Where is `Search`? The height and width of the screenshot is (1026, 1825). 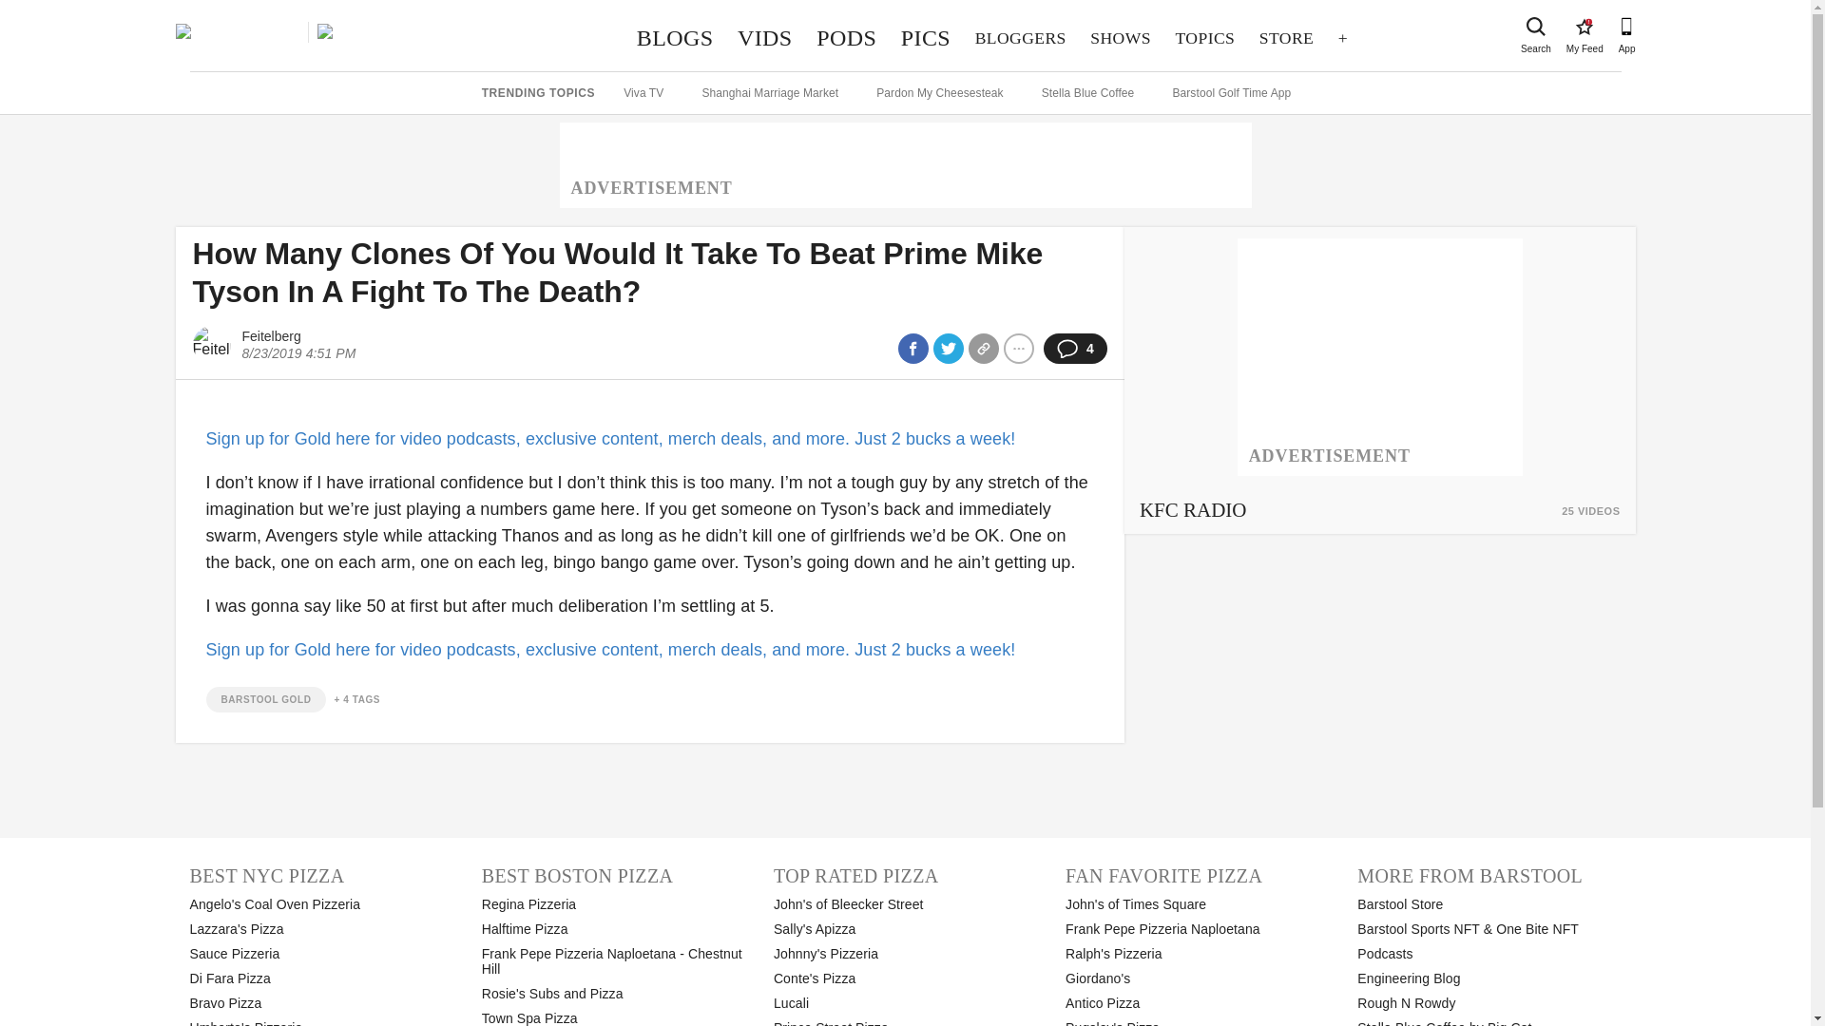 Search is located at coordinates (1584, 27).